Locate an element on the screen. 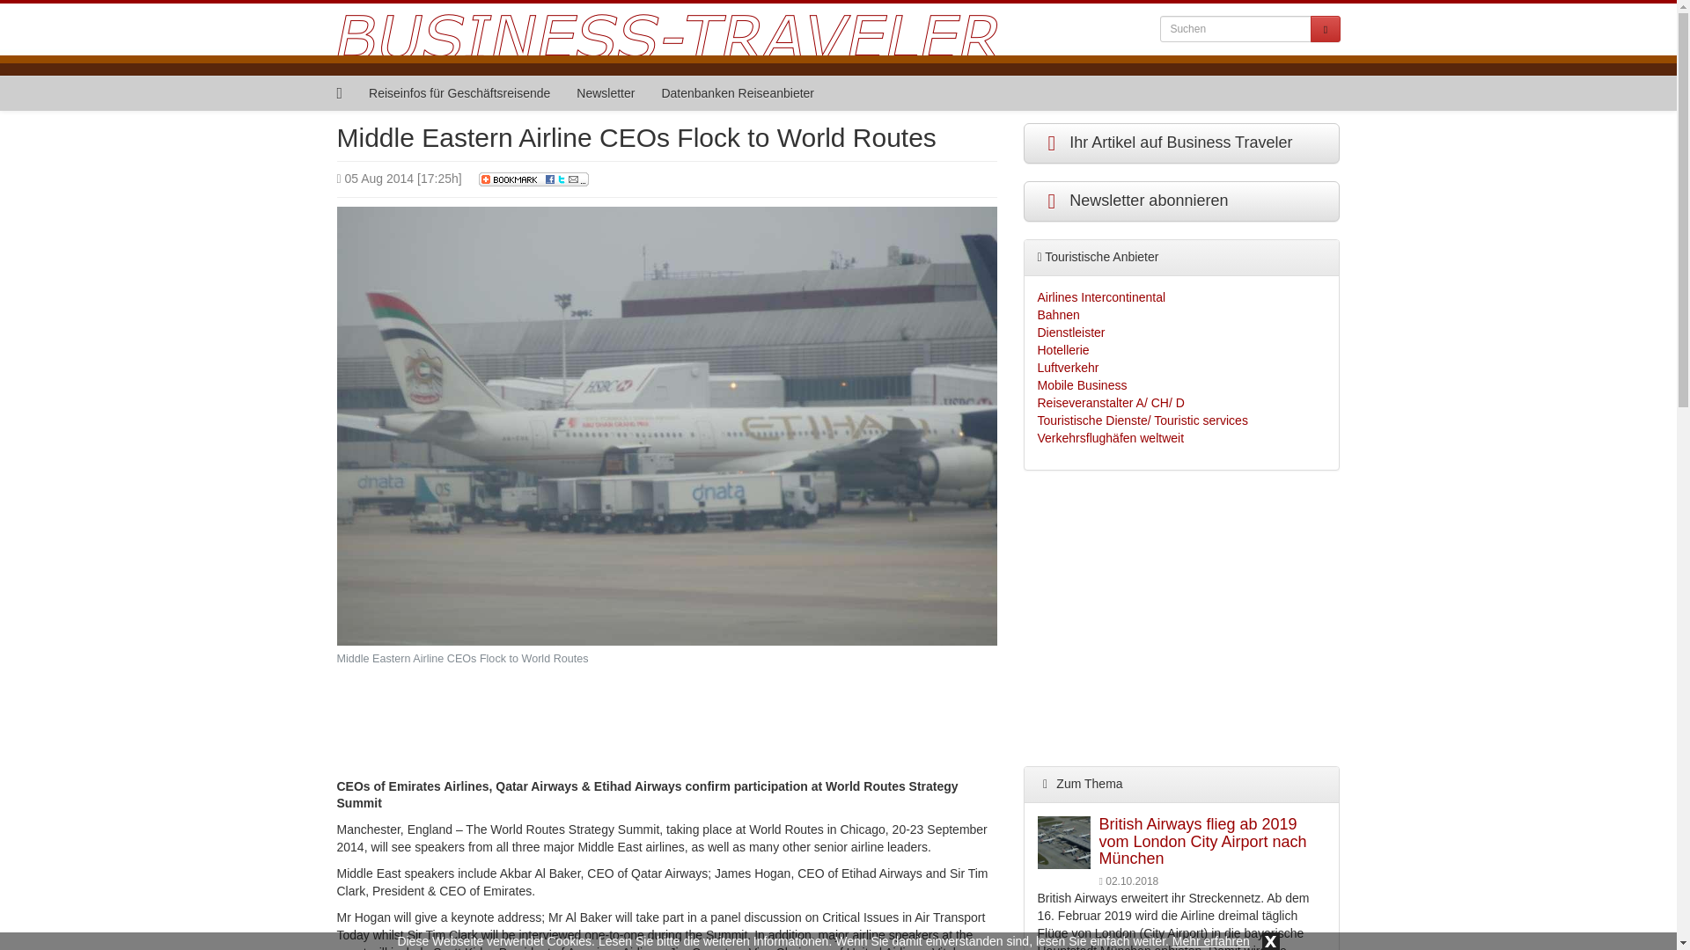 This screenshot has height=950, width=1690. Datenbanken Reiseanbieter is located at coordinates (738, 93).